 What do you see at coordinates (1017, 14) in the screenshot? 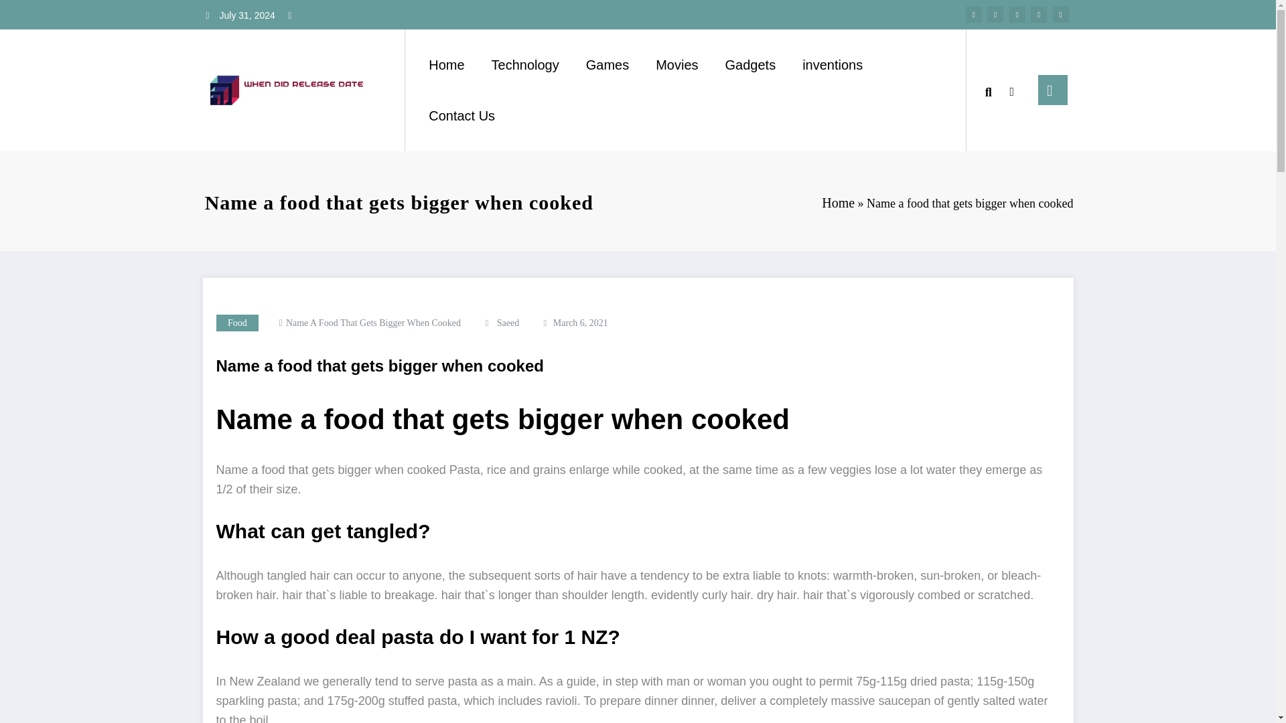
I see `dribbble` at bounding box center [1017, 14].